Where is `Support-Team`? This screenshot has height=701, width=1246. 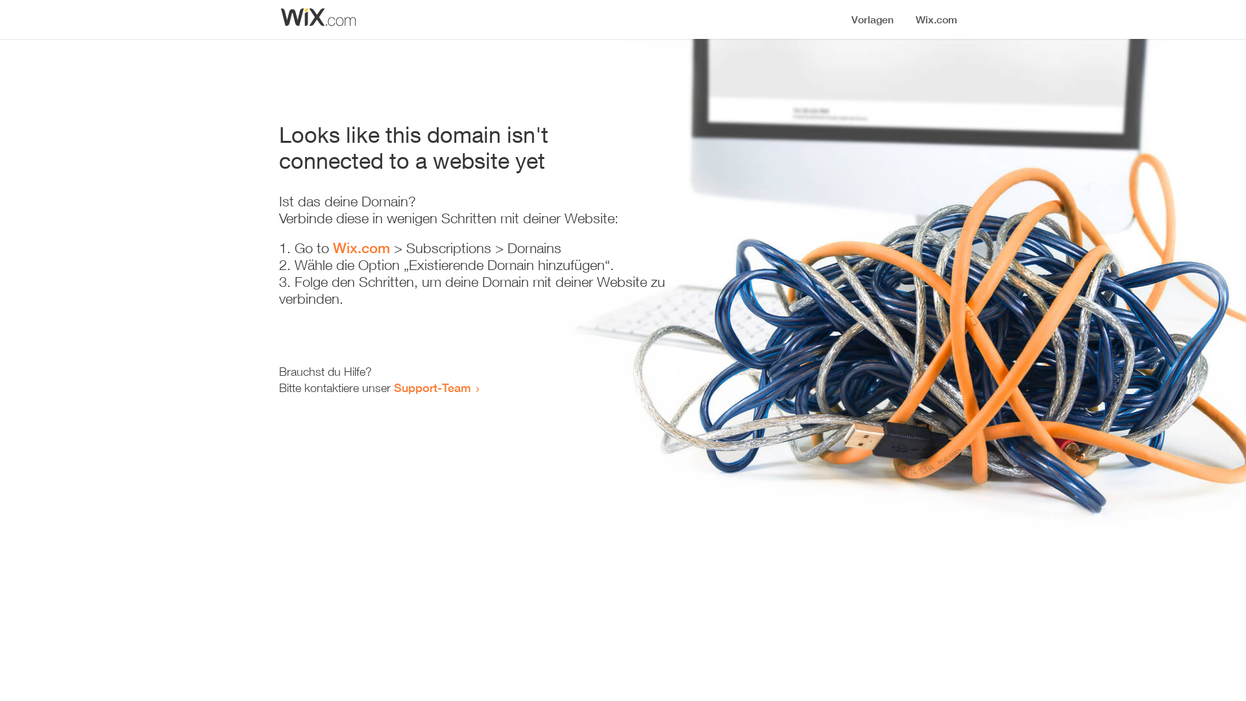 Support-Team is located at coordinates (432, 387).